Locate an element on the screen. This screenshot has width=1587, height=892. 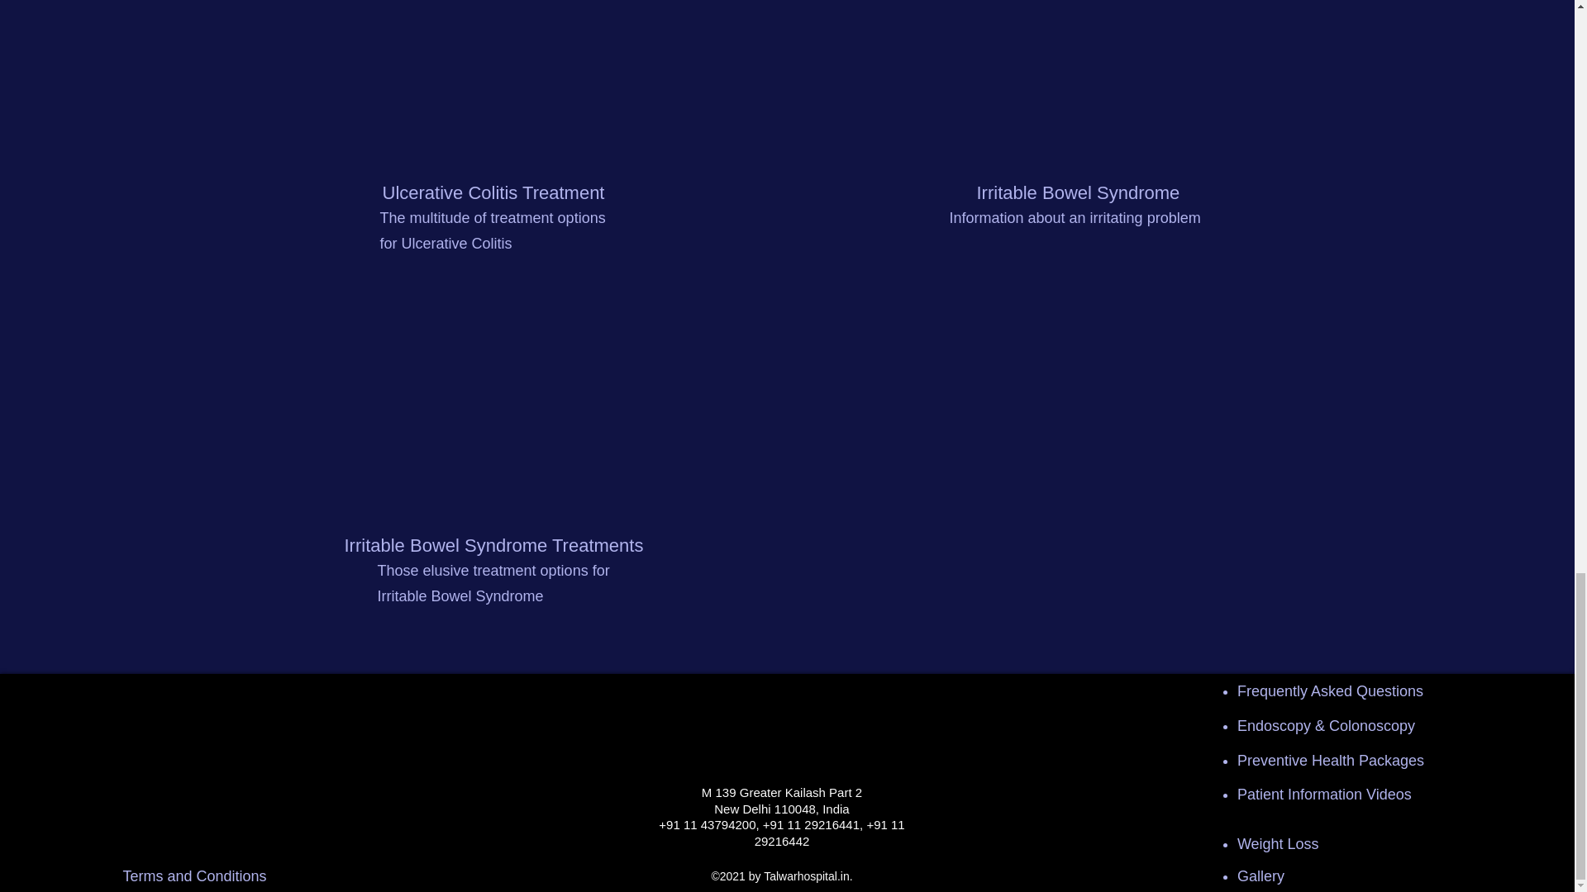
Terms and Conditions is located at coordinates (193, 875).